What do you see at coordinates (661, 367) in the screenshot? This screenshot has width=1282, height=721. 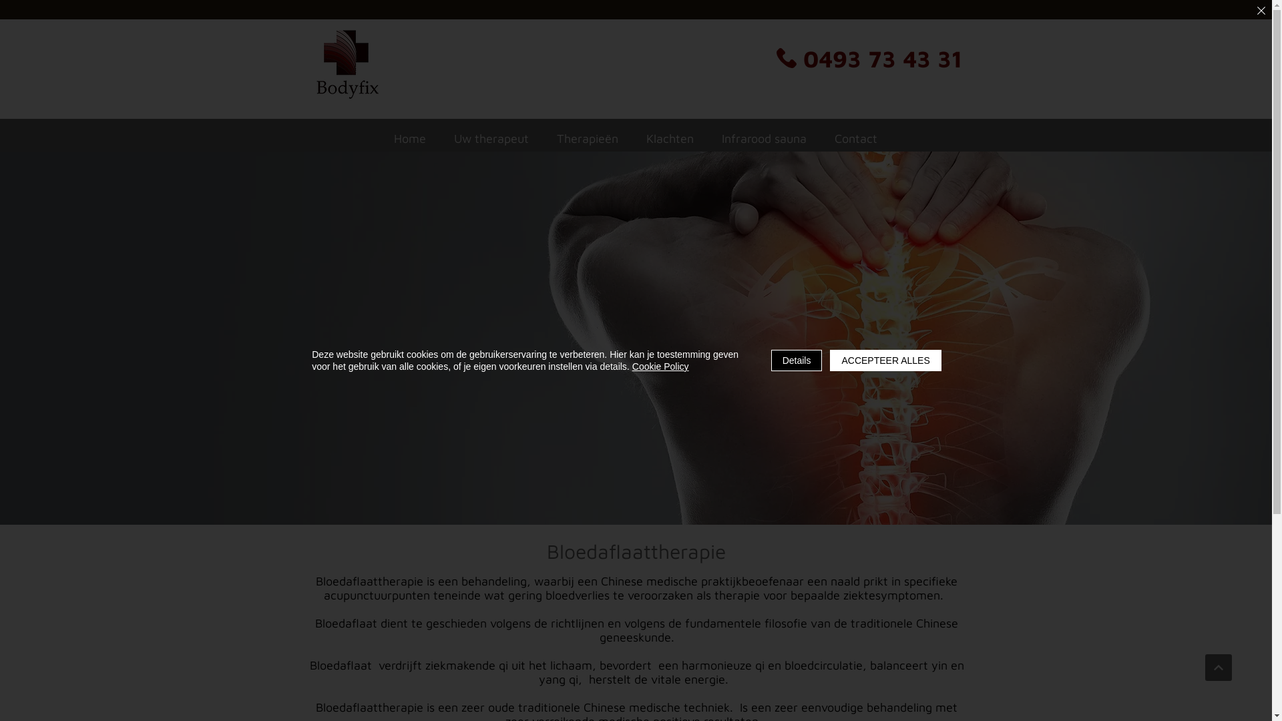 I see `Cookie Policy` at bounding box center [661, 367].